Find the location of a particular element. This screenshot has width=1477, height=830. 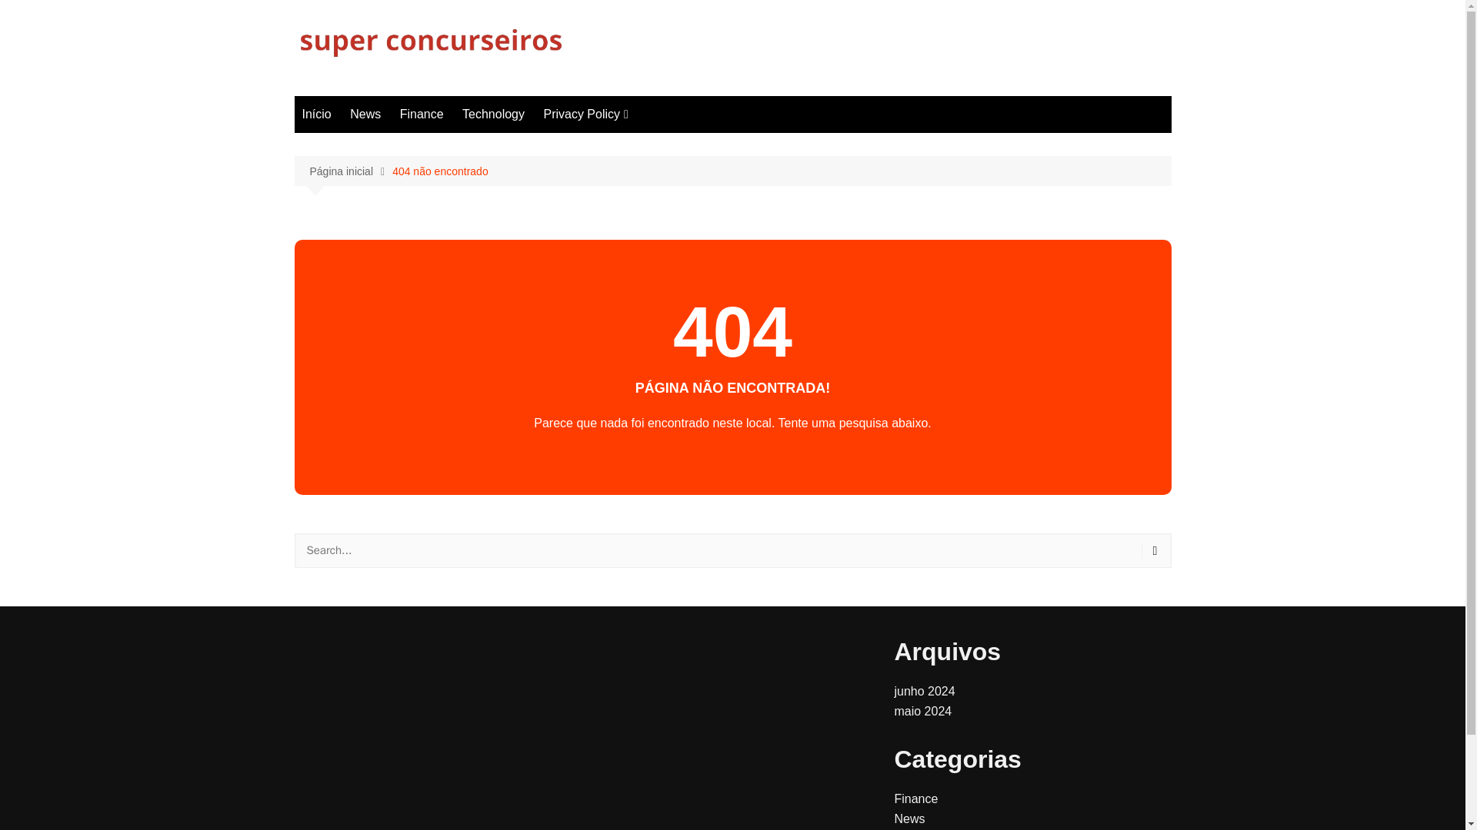

Terms of Service is located at coordinates (619, 196).